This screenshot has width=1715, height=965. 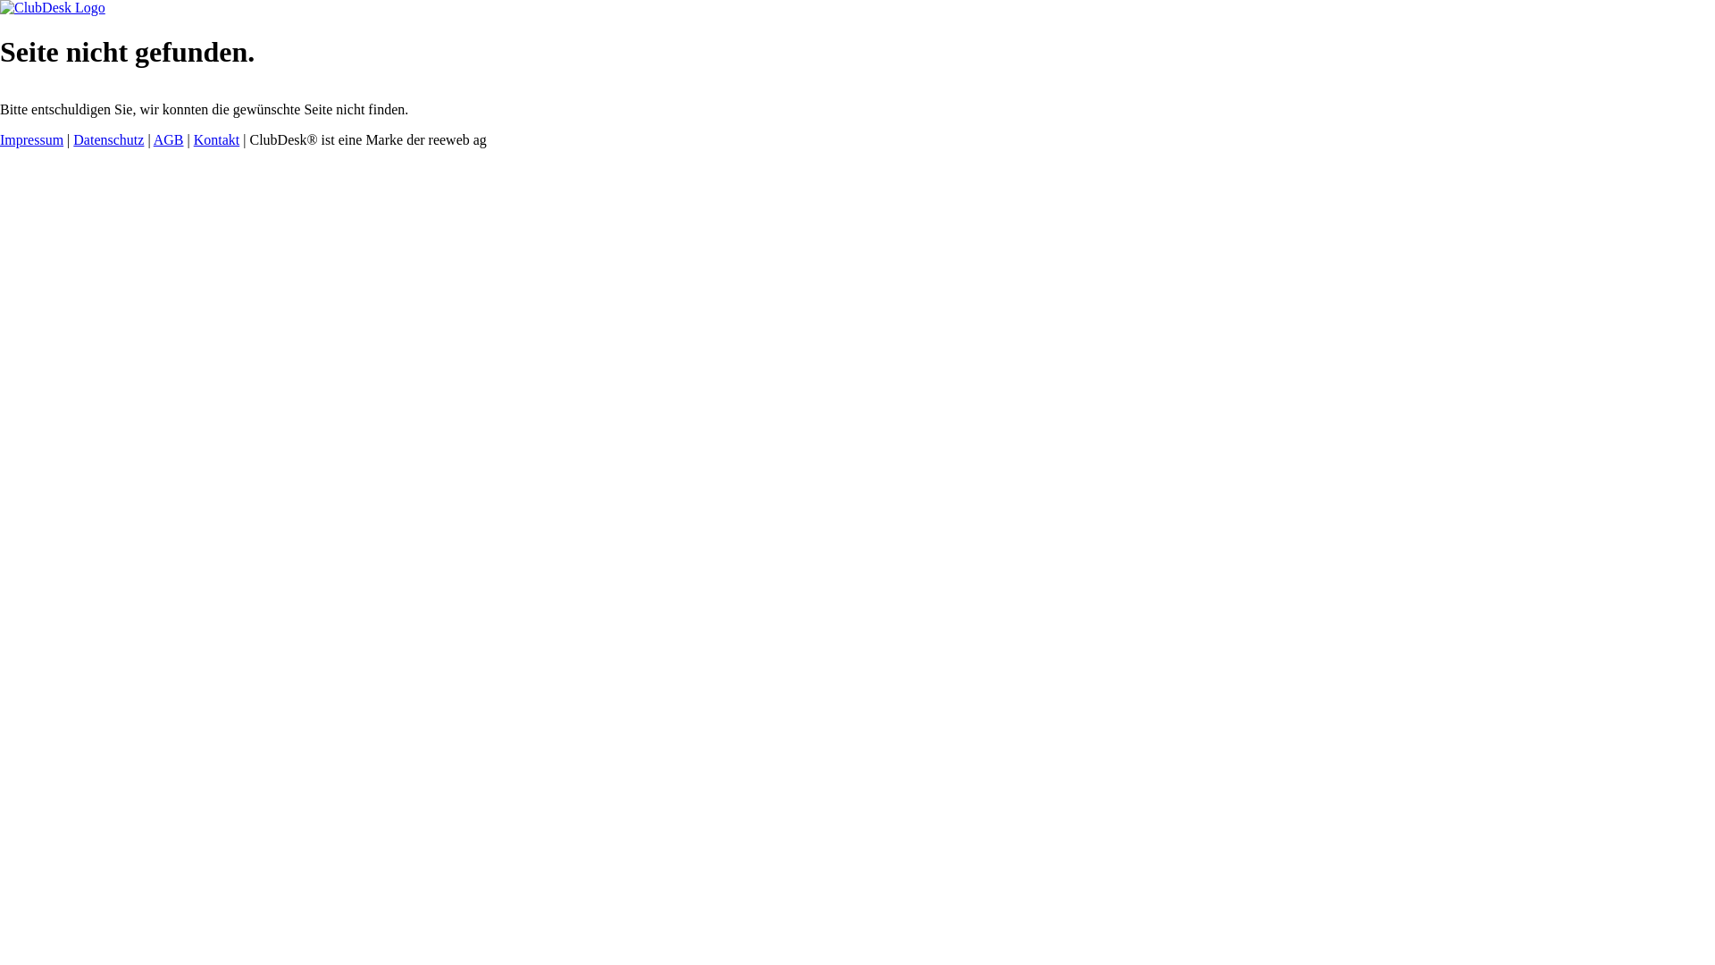 What do you see at coordinates (217, 139) in the screenshot?
I see `Kontakt` at bounding box center [217, 139].